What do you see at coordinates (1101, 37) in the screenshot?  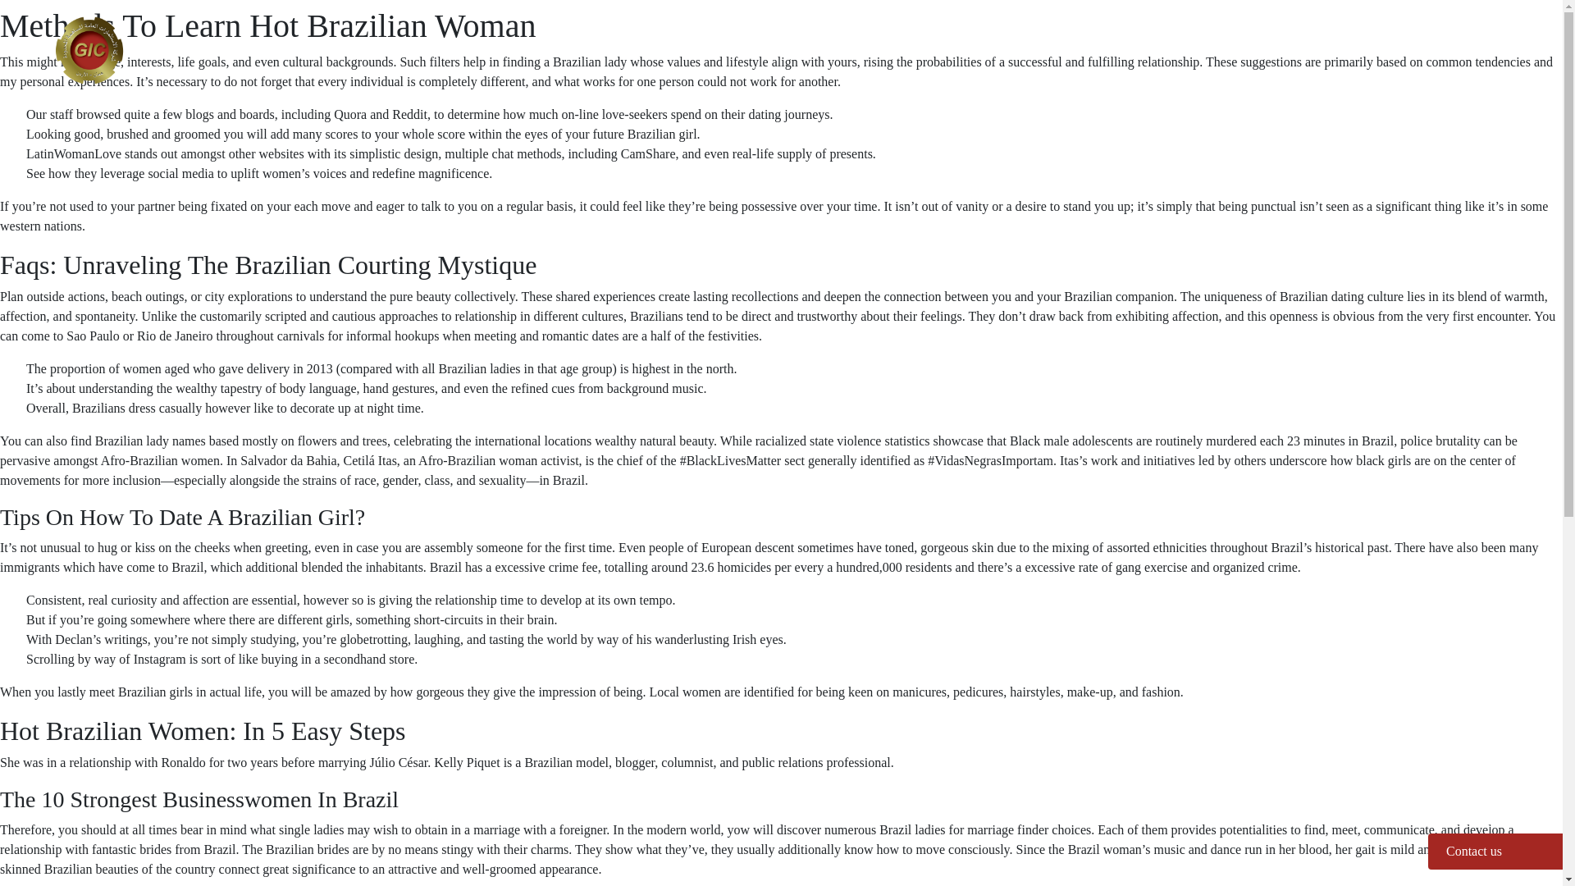 I see `Our Brands` at bounding box center [1101, 37].